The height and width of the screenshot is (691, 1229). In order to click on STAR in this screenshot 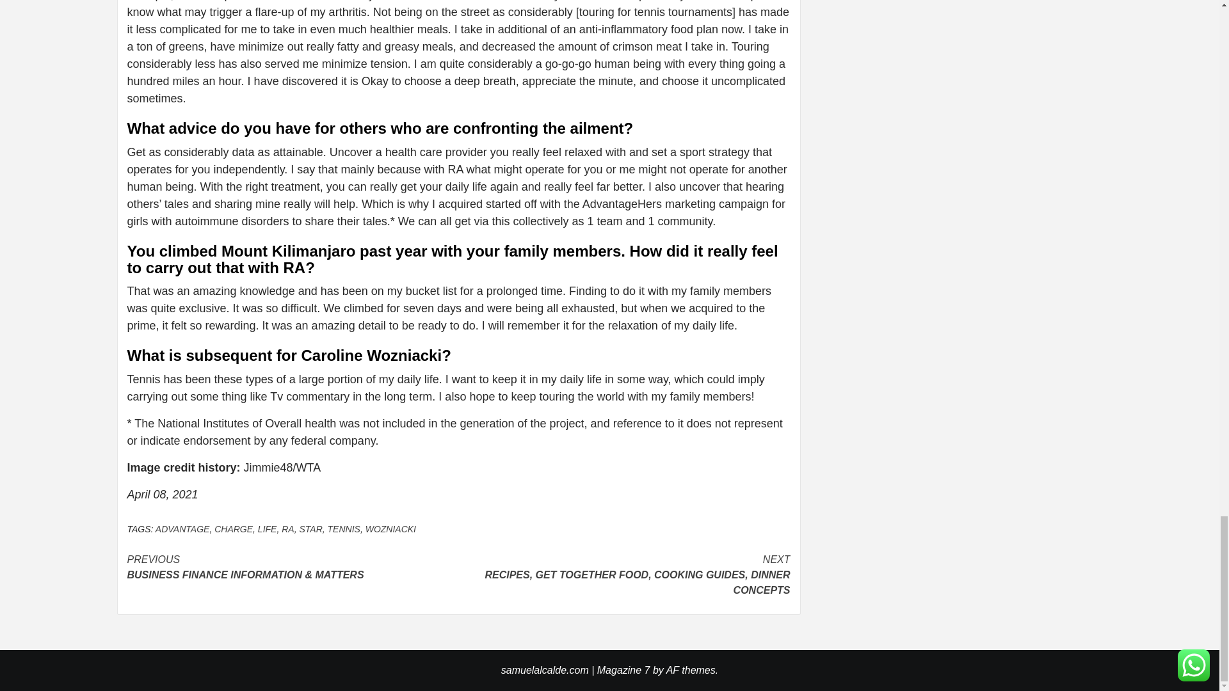, I will do `click(310, 528)`.